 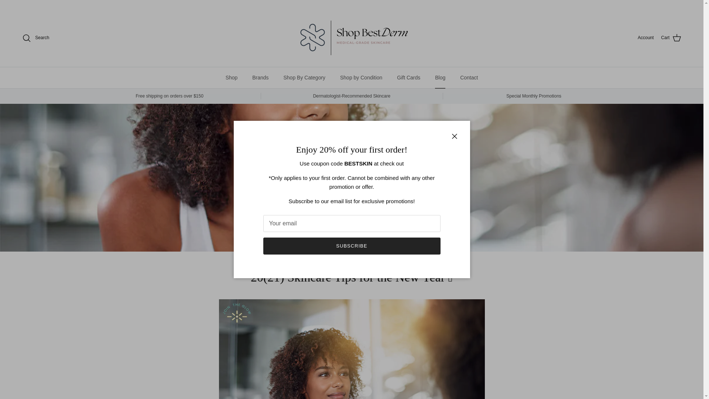 What do you see at coordinates (361, 78) in the screenshot?
I see `Shop by Condition` at bounding box center [361, 78].